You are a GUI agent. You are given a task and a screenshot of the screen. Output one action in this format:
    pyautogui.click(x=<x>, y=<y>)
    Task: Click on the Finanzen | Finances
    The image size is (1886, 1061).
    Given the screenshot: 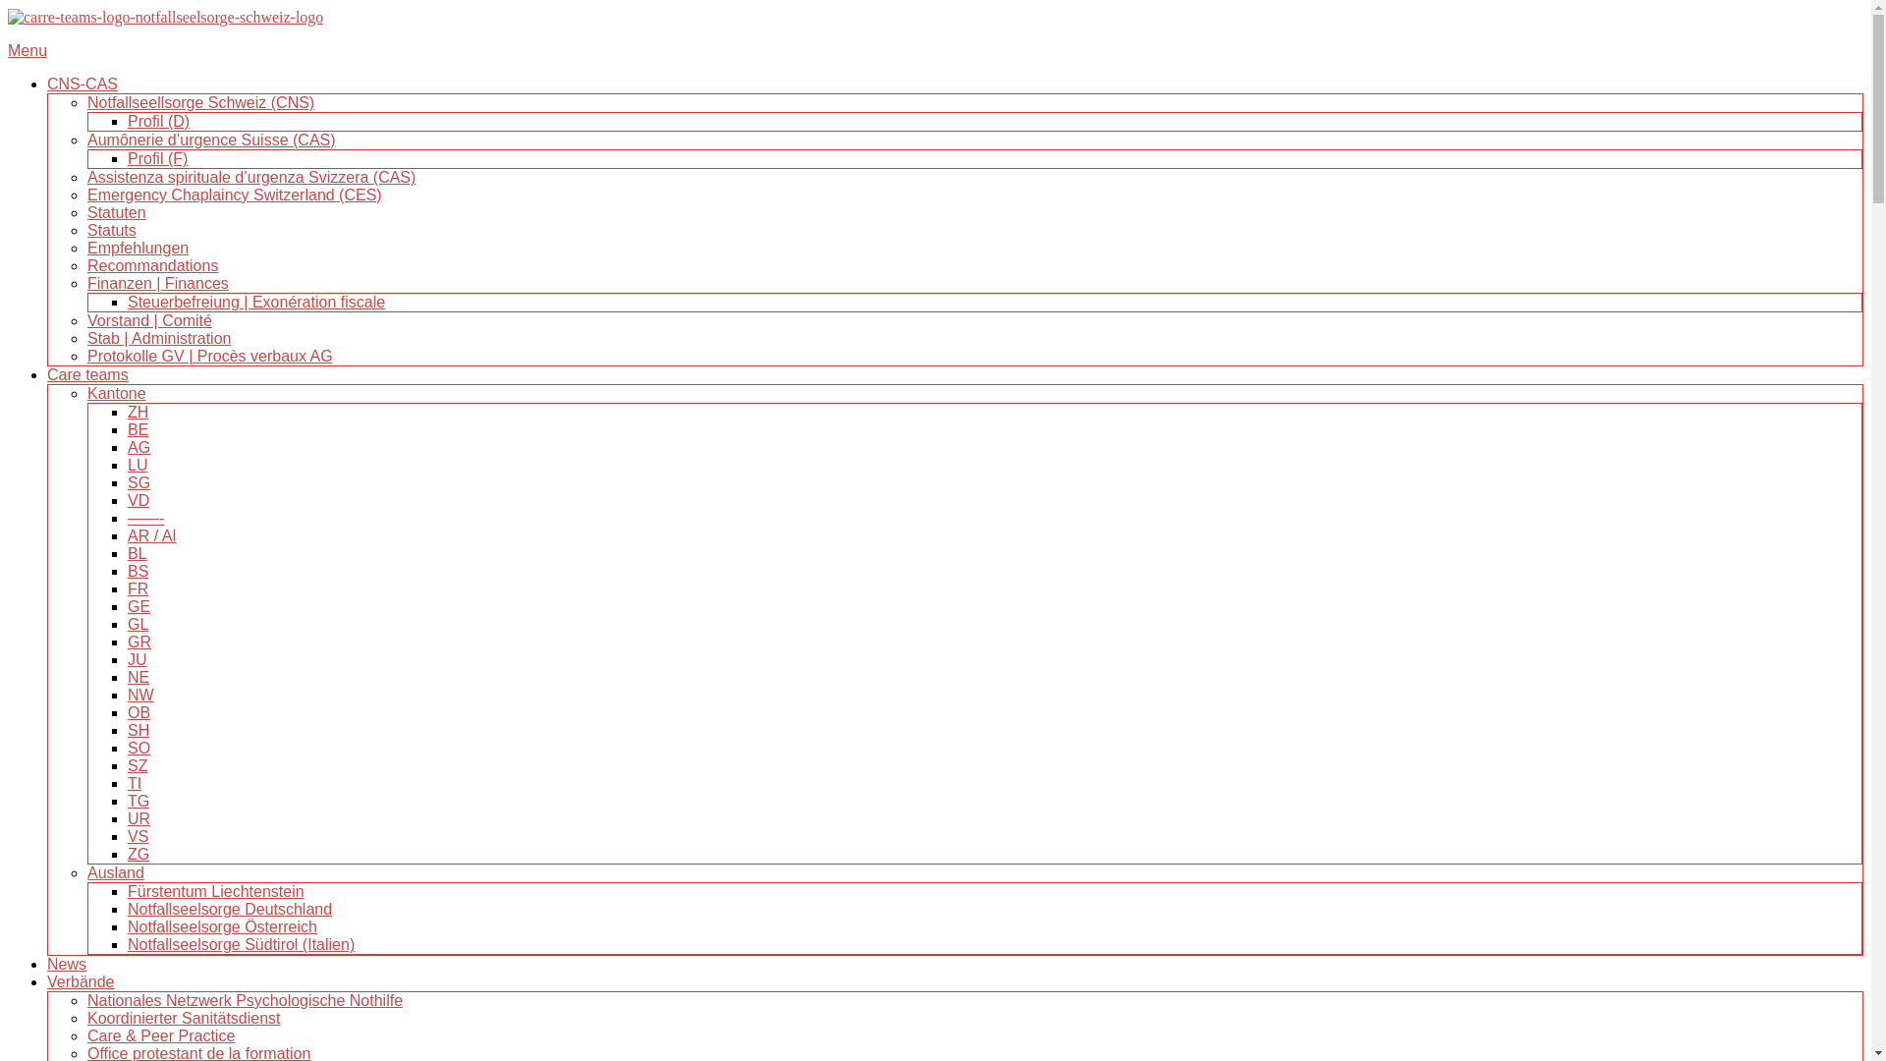 What is the action you would take?
    pyautogui.click(x=158, y=283)
    